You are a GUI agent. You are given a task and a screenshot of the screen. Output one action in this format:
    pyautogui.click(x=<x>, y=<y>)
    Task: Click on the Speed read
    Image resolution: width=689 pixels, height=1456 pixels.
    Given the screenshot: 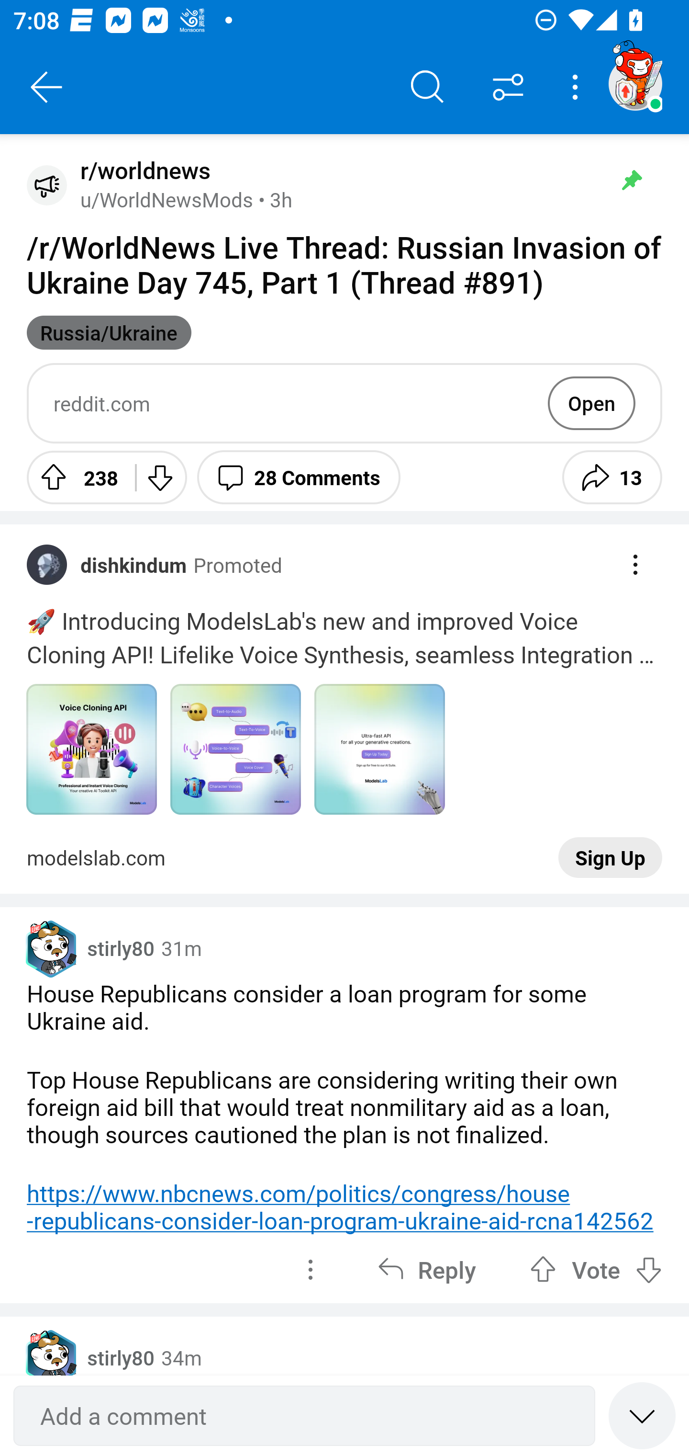 What is the action you would take?
    pyautogui.click(x=642, y=1415)
    